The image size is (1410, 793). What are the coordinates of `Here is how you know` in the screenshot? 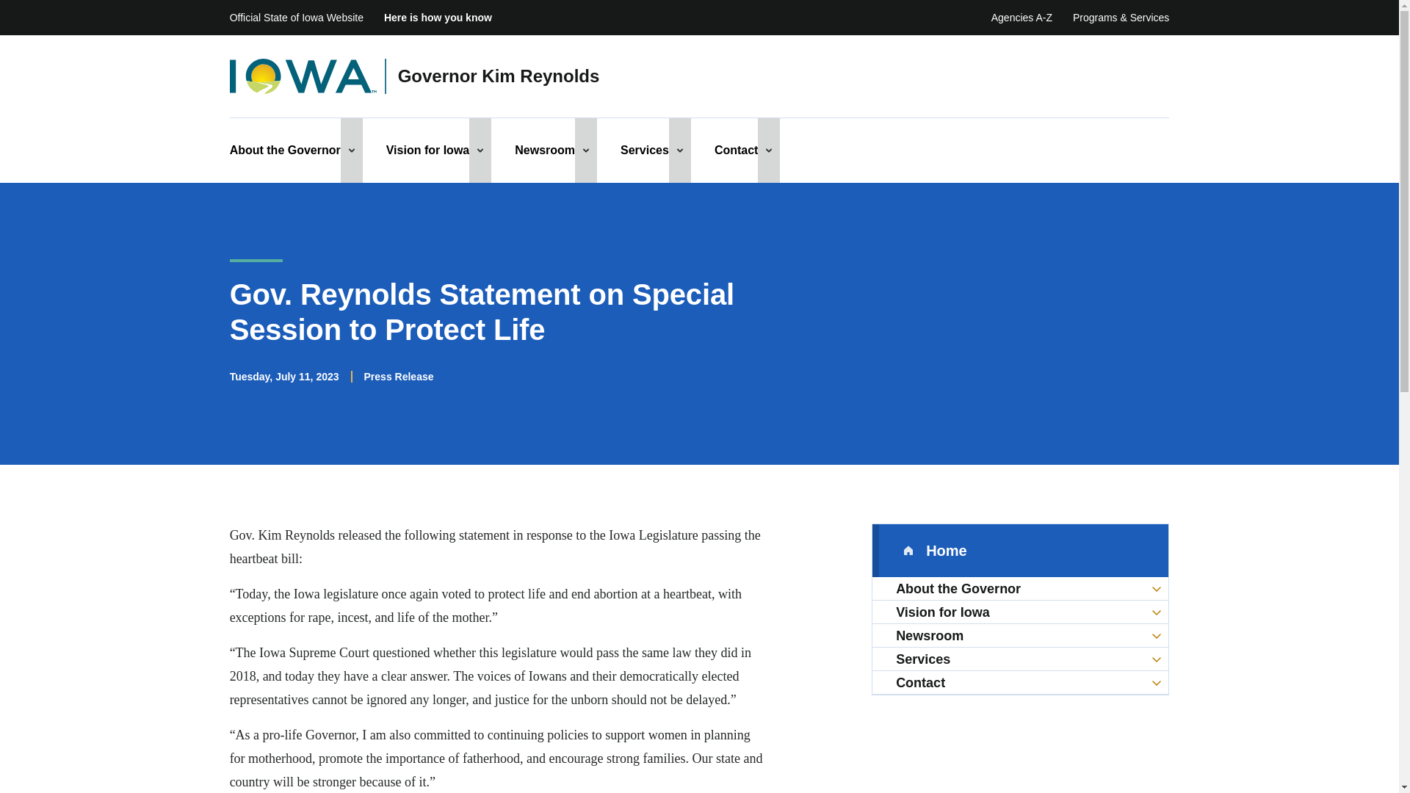 It's located at (438, 18).